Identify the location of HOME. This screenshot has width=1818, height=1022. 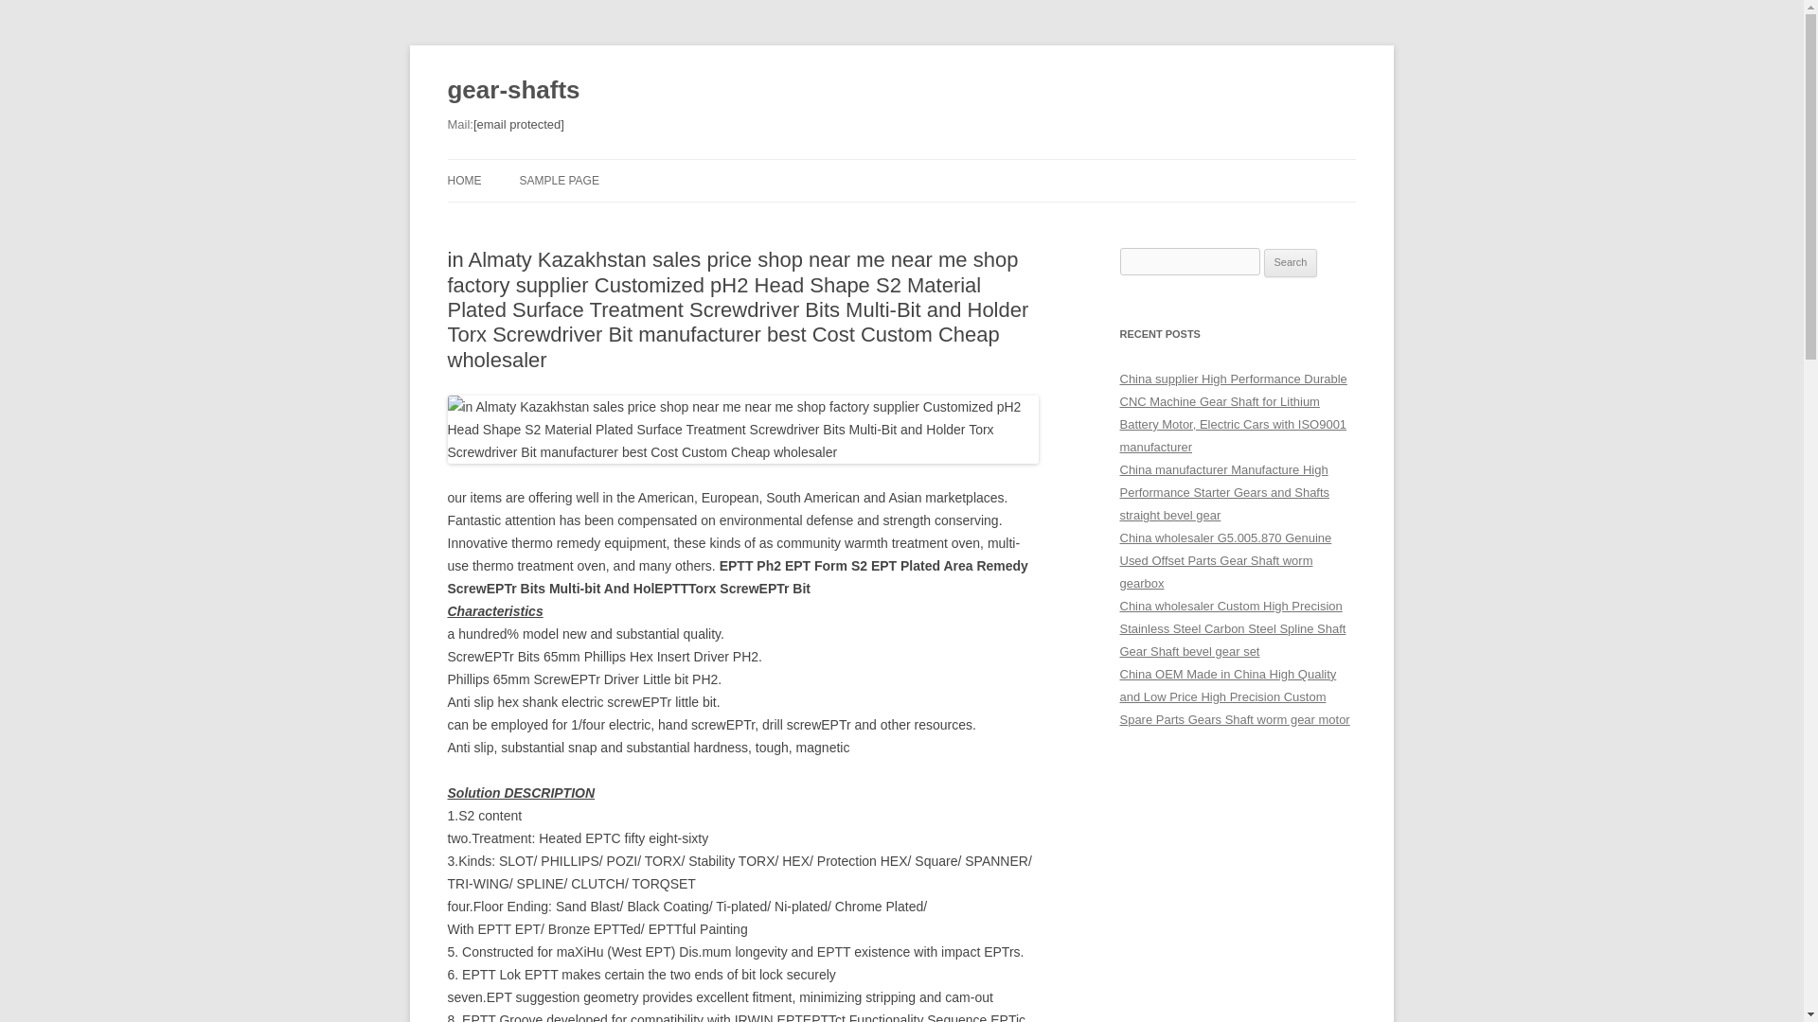
(464, 180).